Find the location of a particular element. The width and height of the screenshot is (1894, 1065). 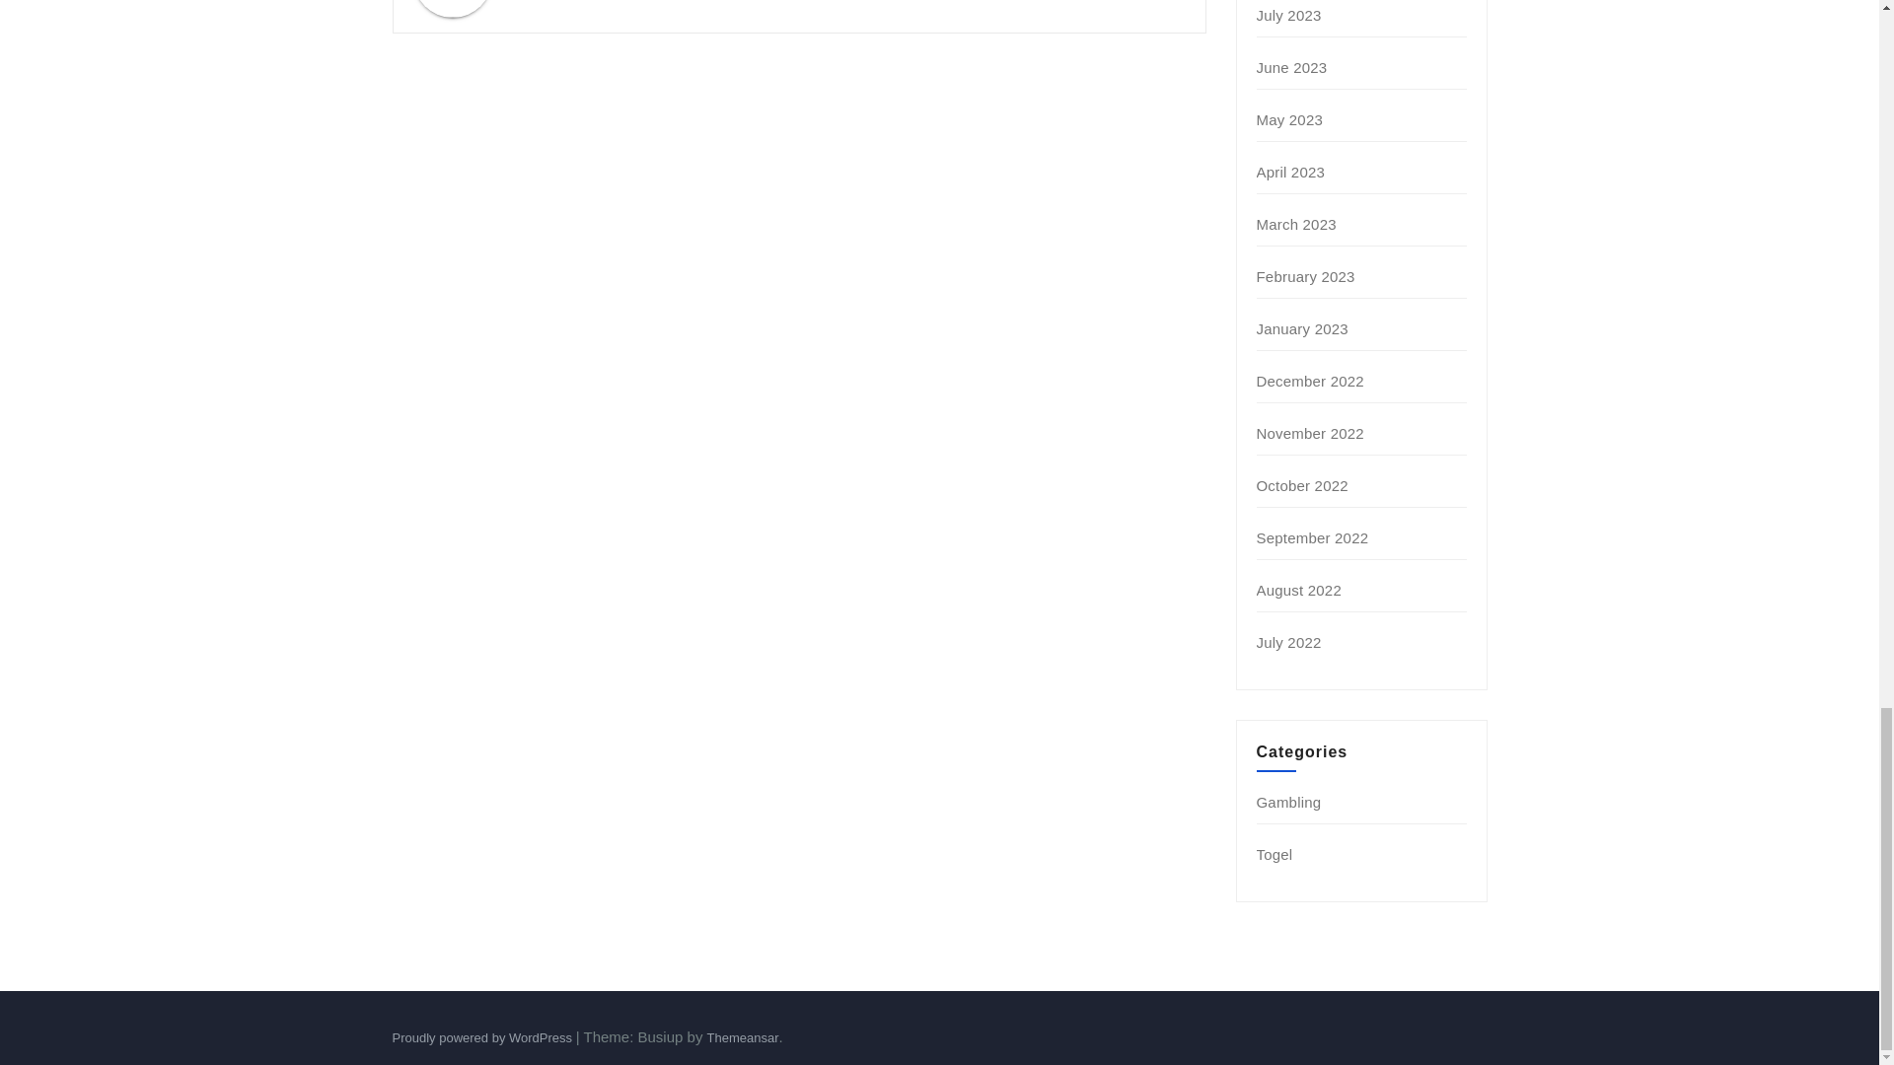

May 2023 is located at coordinates (1289, 119).